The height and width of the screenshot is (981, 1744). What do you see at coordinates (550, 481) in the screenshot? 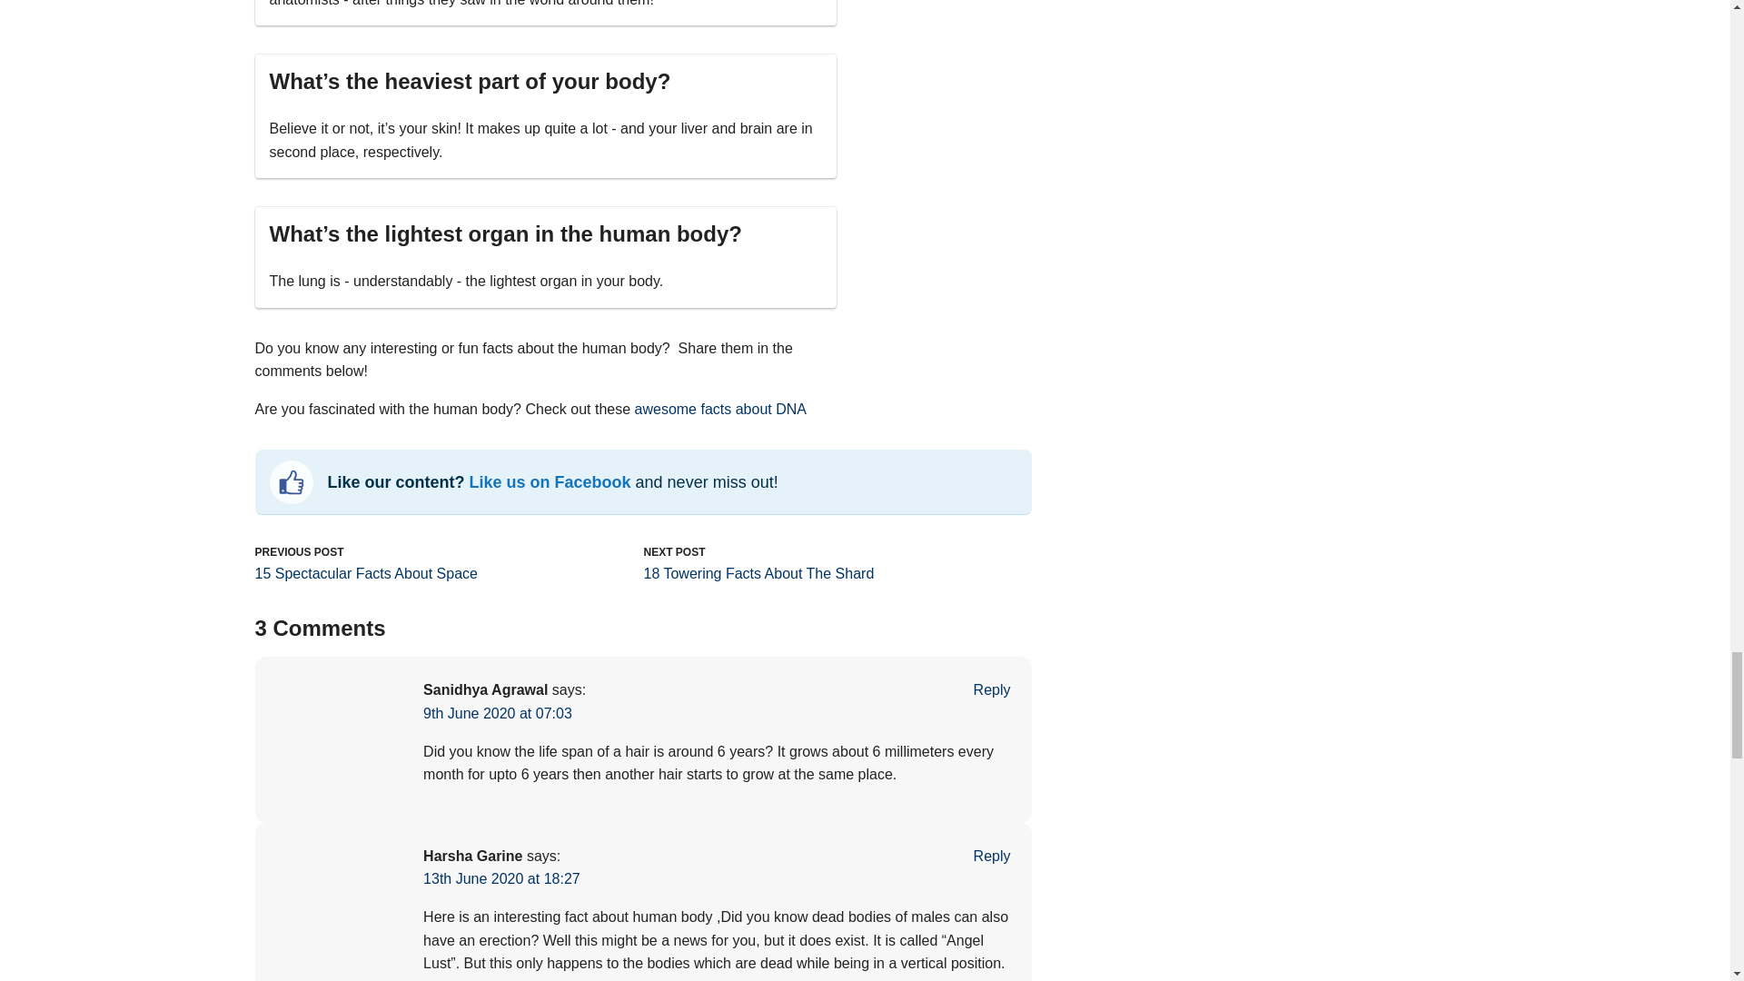
I see `Like us on Facebook` at bounding box center [550, 481].